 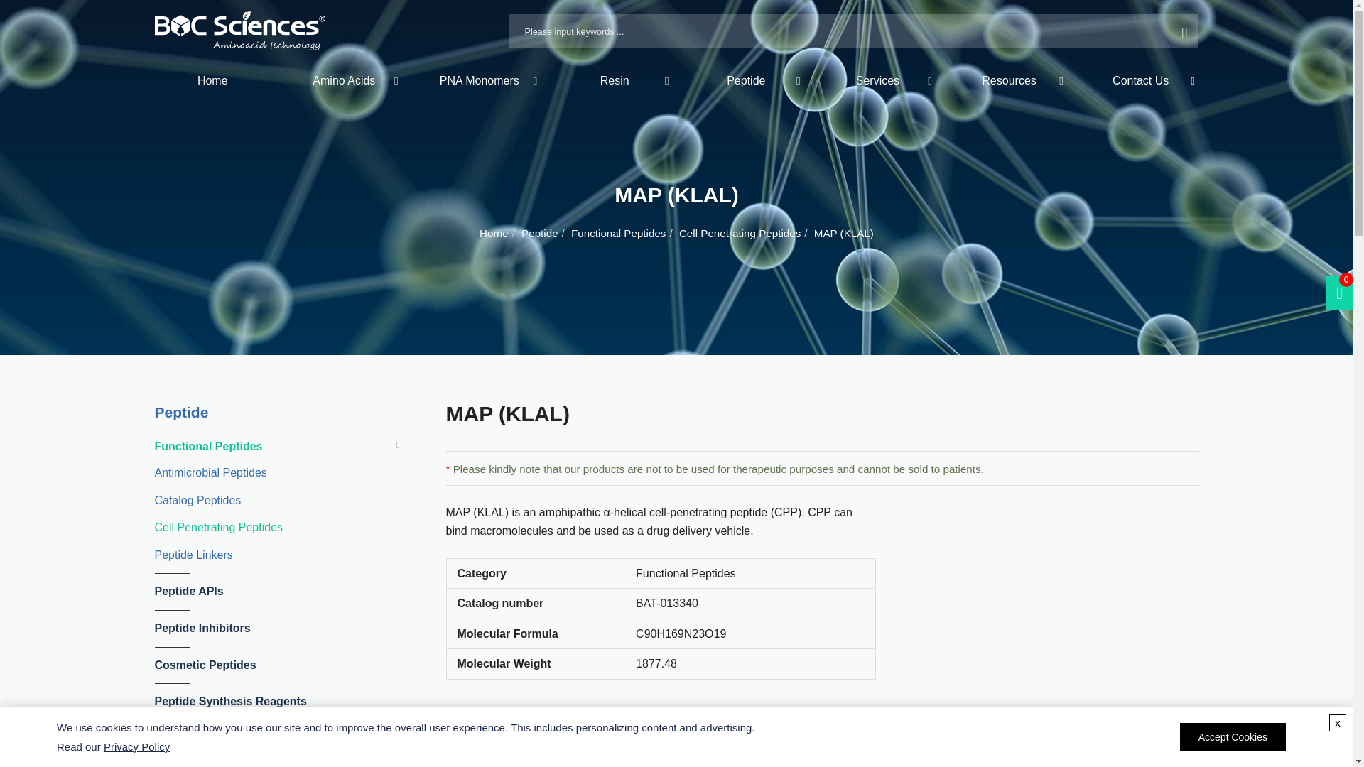 What do you see at coordinates (614, 81) in the screenshot?
I see `Resin` at bounding box center [614, 81].